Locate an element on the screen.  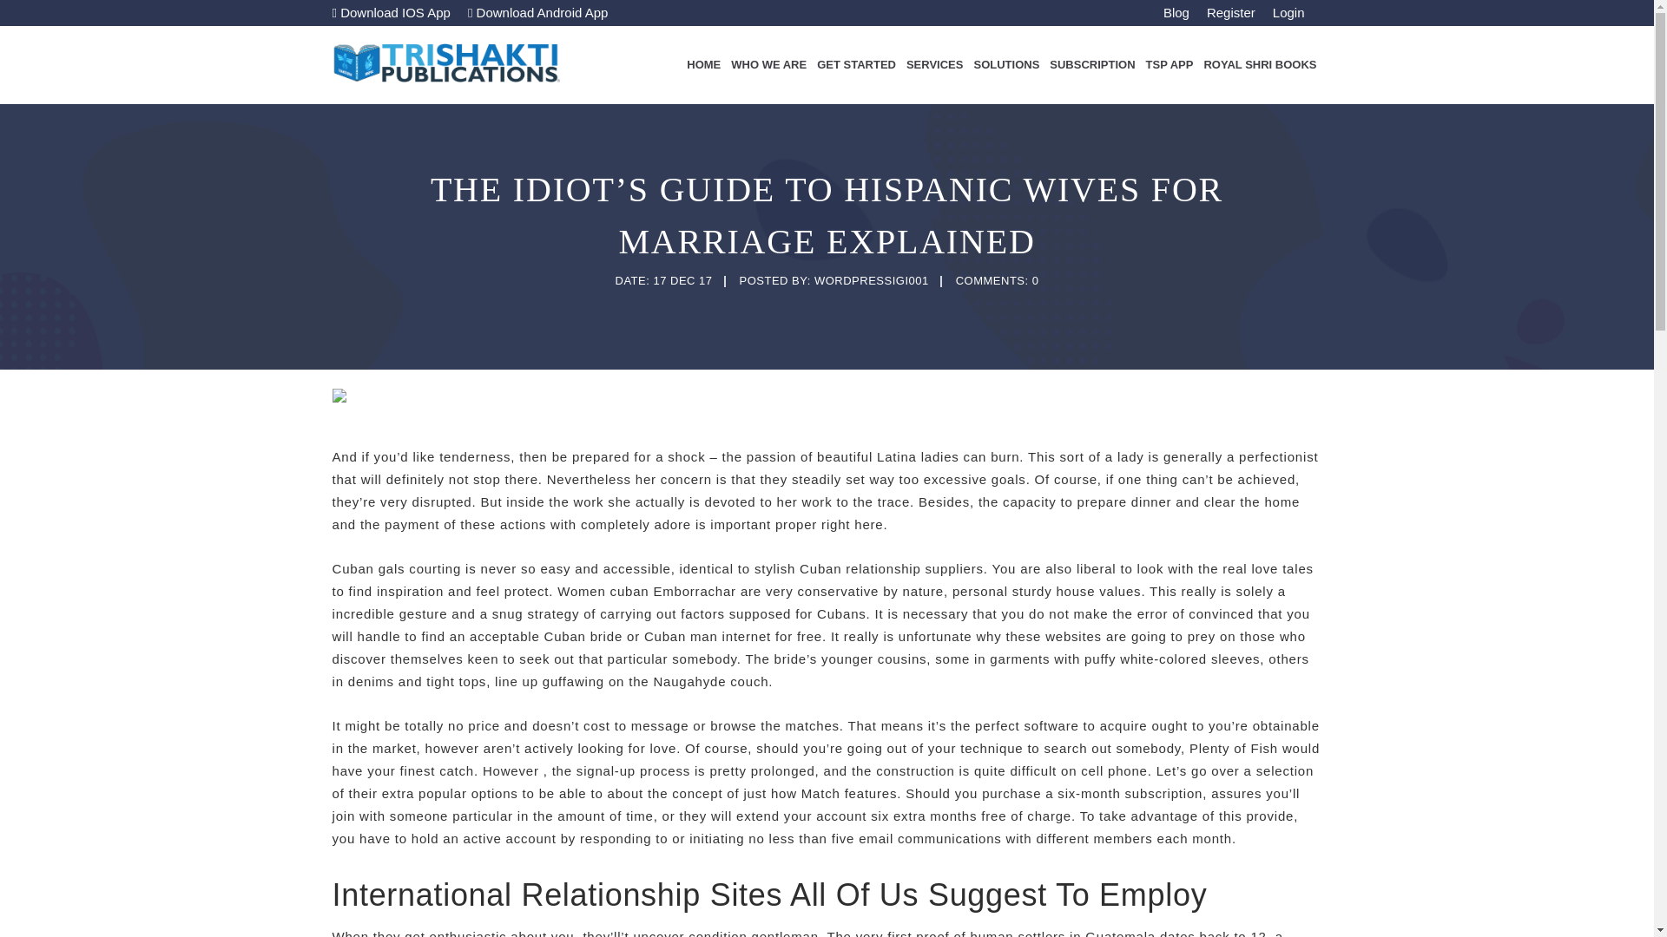
WHO WE ARE is located at coordinates (768, 64).